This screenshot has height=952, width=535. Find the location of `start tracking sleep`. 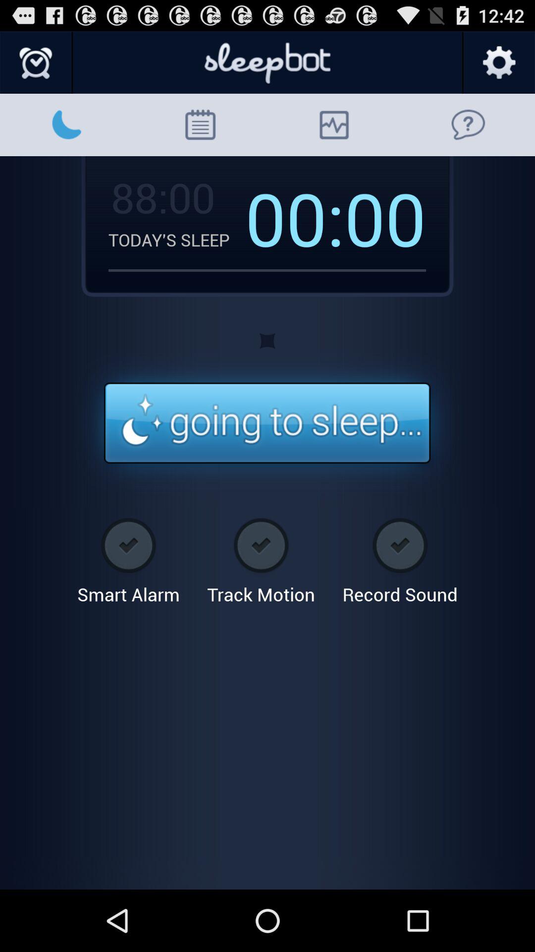

start tracking sleep is located at coordinates (267, 423).